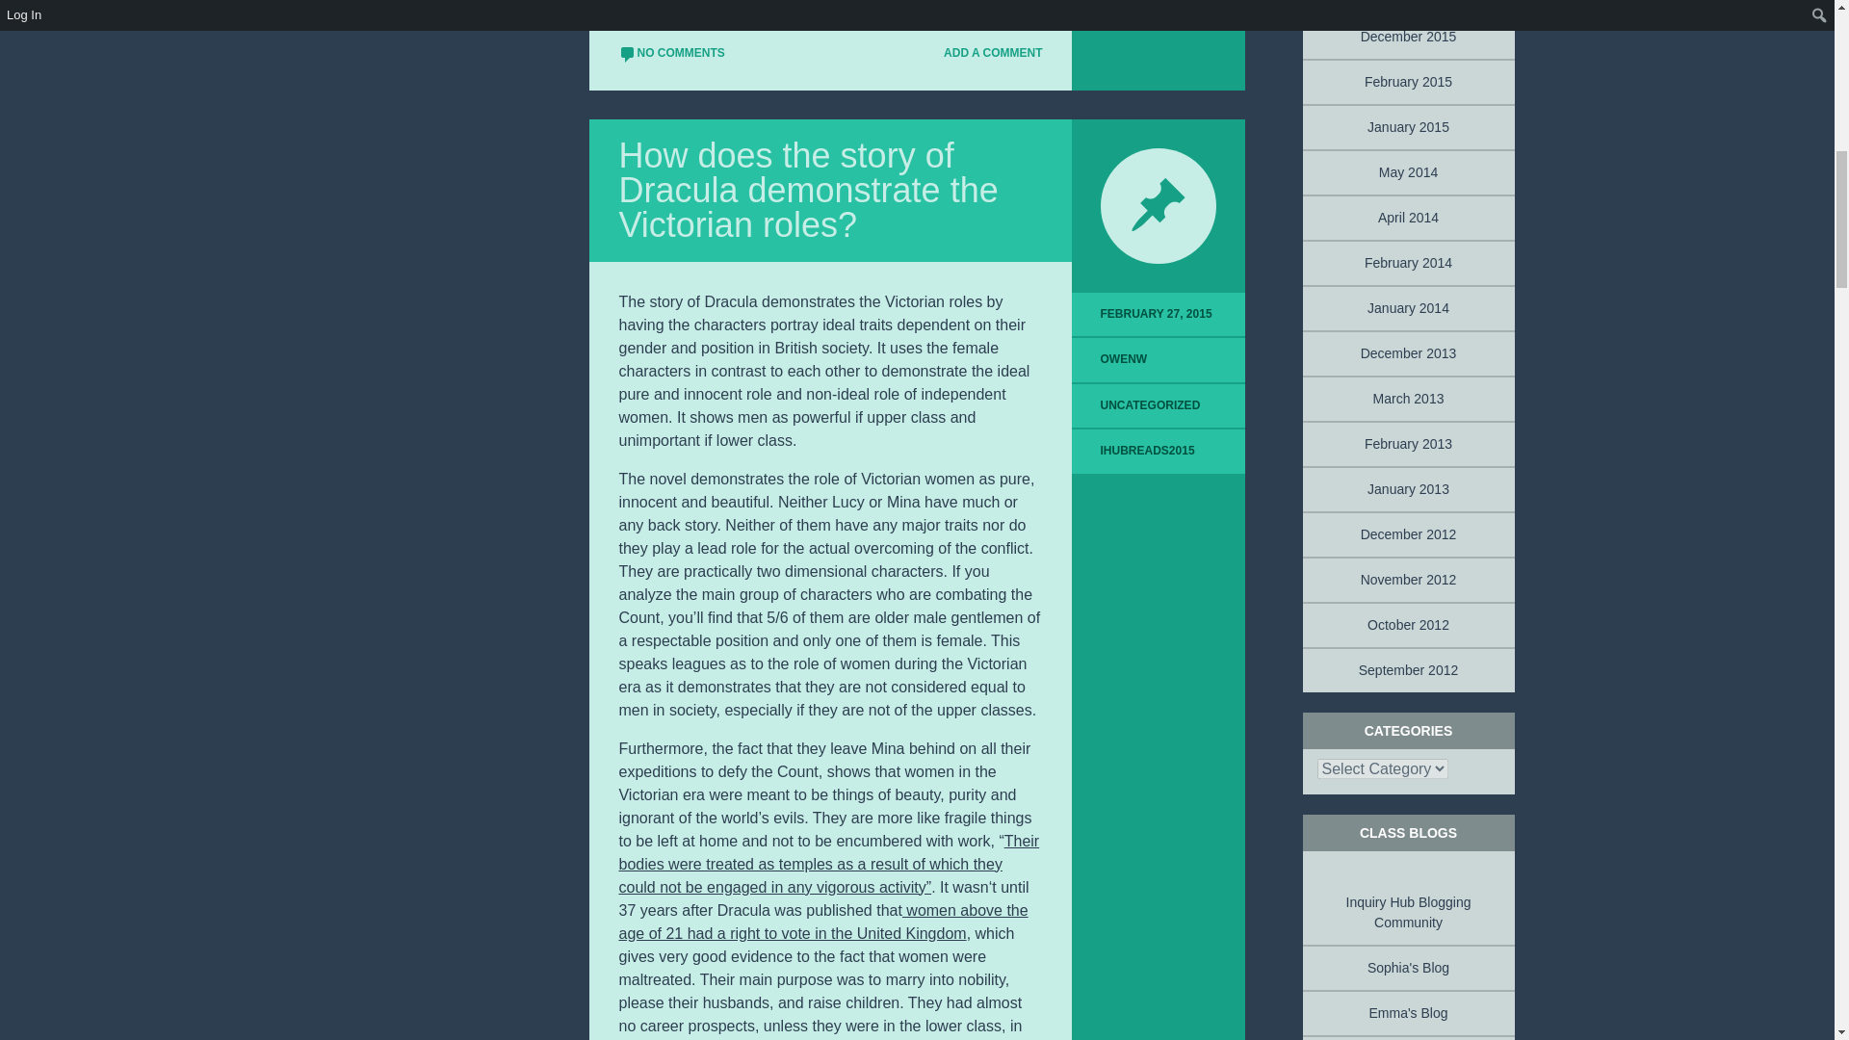  Describe the element at coordinates (1158, 314) in the screenshot. I see `FEBRUARY 27, 2015` at that location.